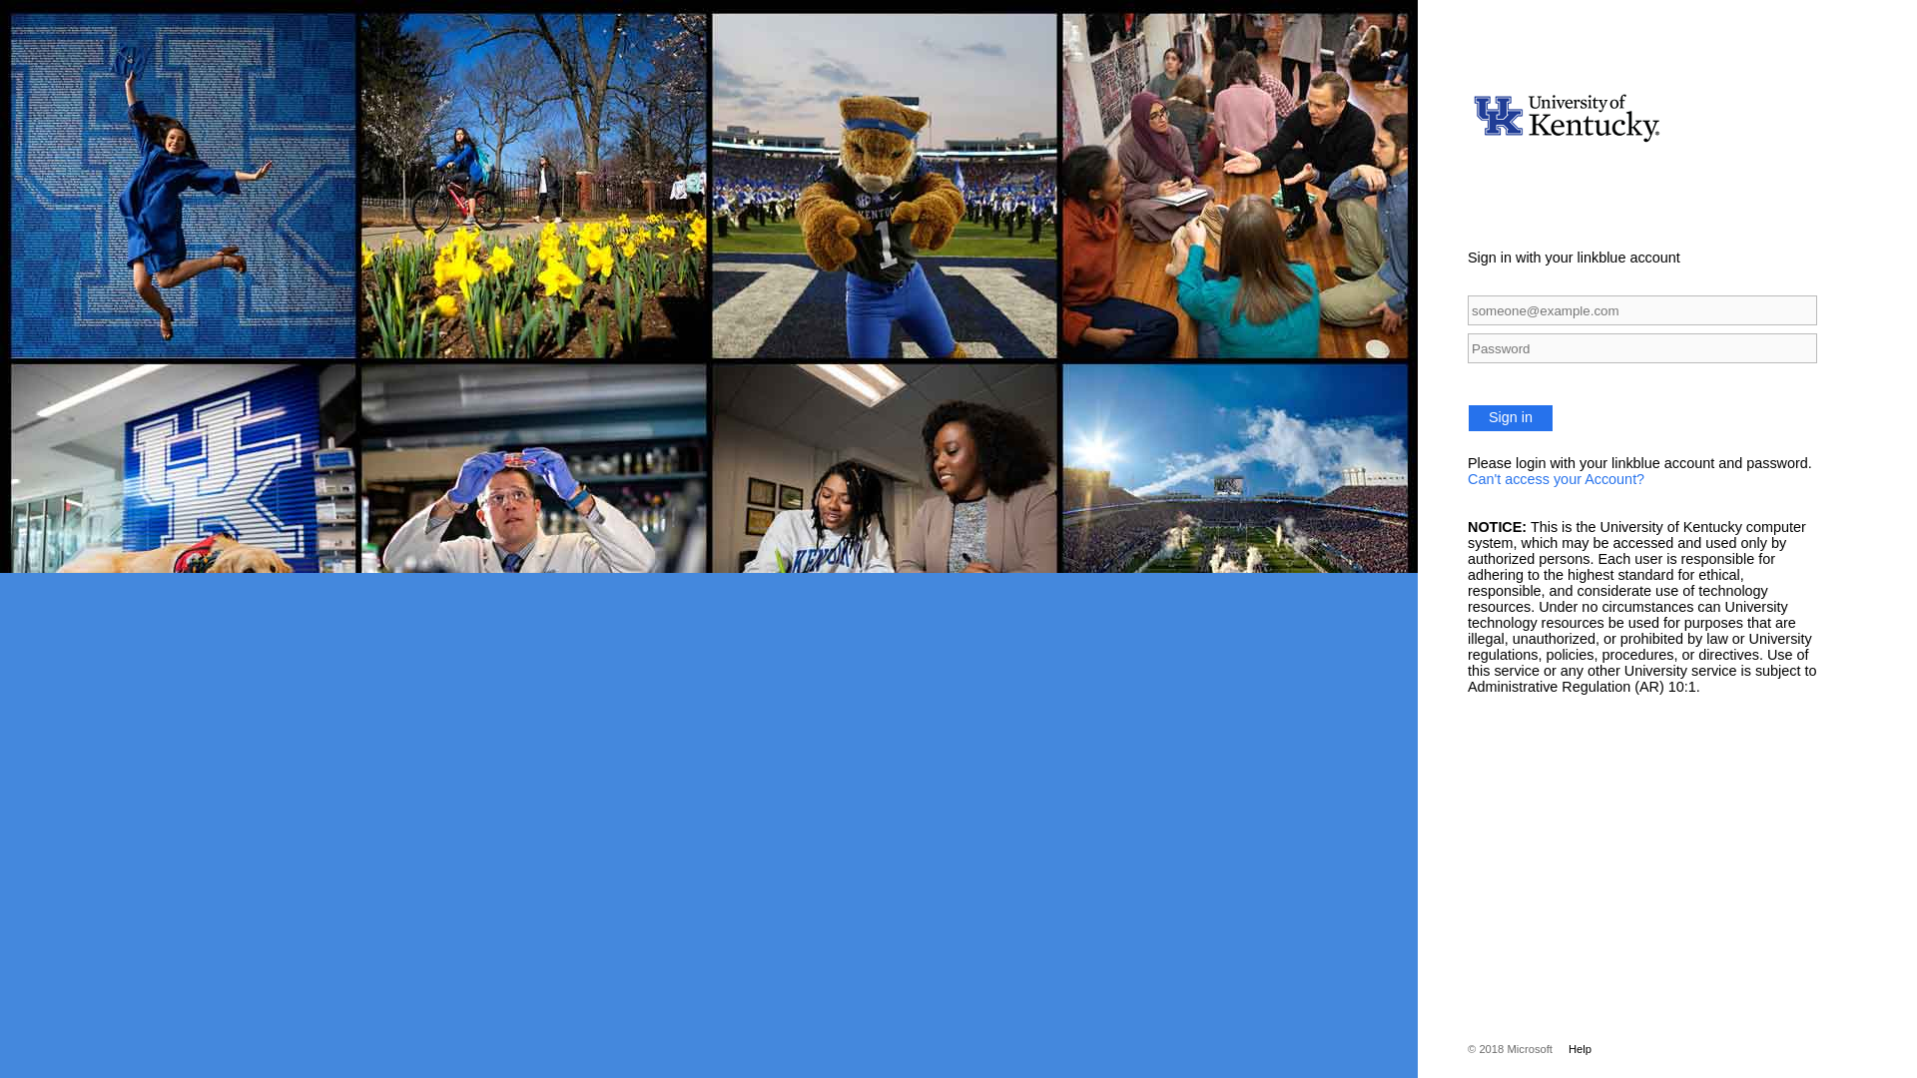 This screenshot has width=1917, height=1078. What do you see at coordinates (1556, 479) in the screenshot?
I see `Can't access your Account?` at bounding box center [1556, 479].